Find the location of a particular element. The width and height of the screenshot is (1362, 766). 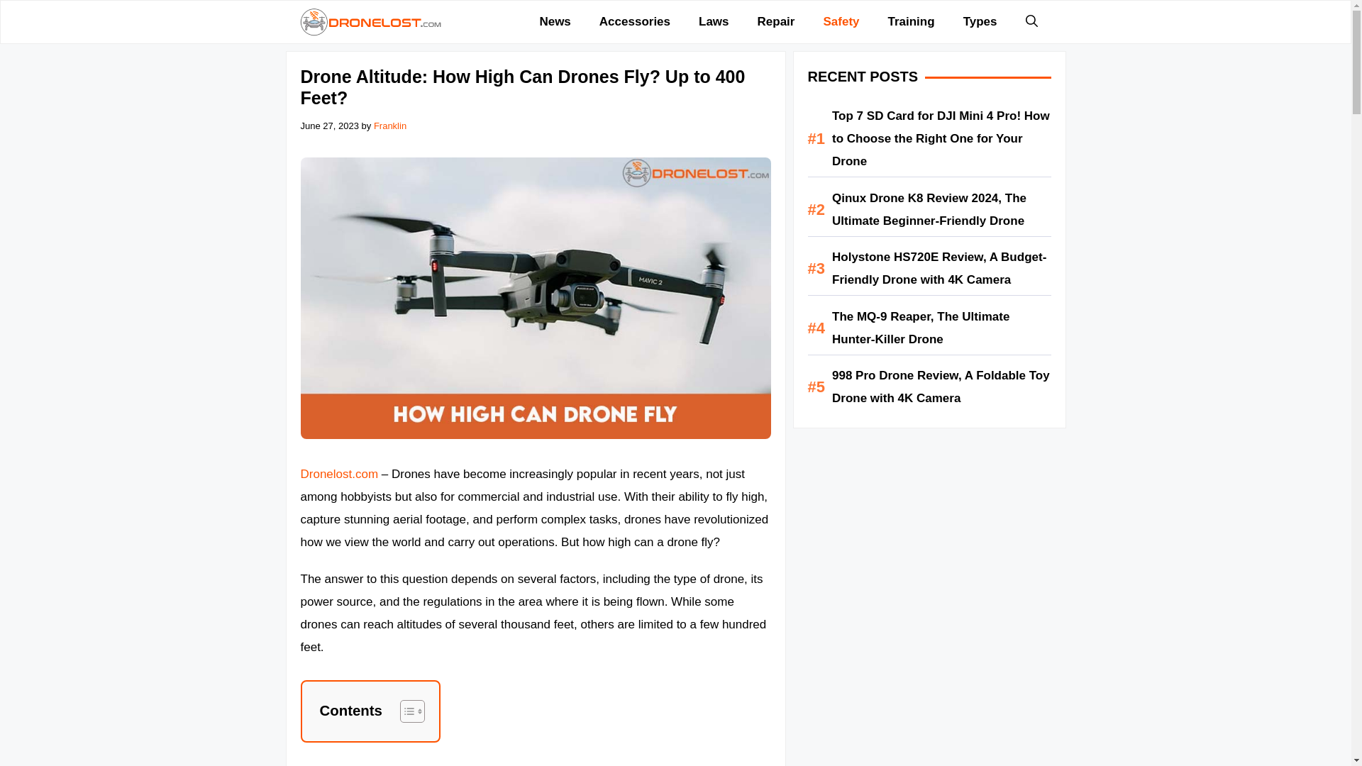

News is located at coordinates (554, 21).